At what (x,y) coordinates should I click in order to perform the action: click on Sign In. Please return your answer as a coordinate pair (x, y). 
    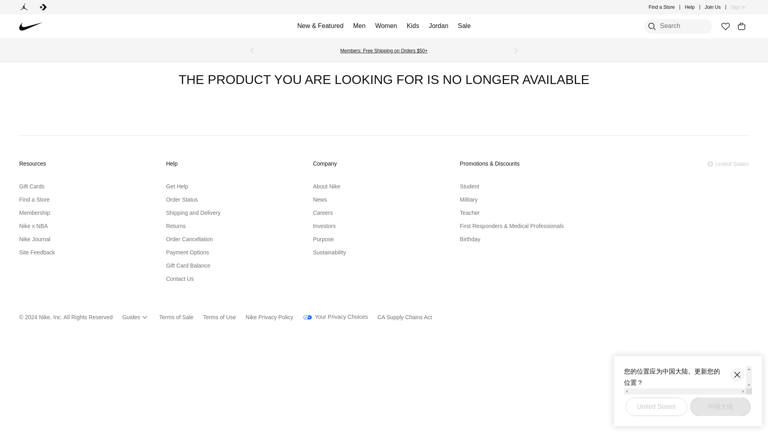
    Looking at the image, I should click on (738, 7).